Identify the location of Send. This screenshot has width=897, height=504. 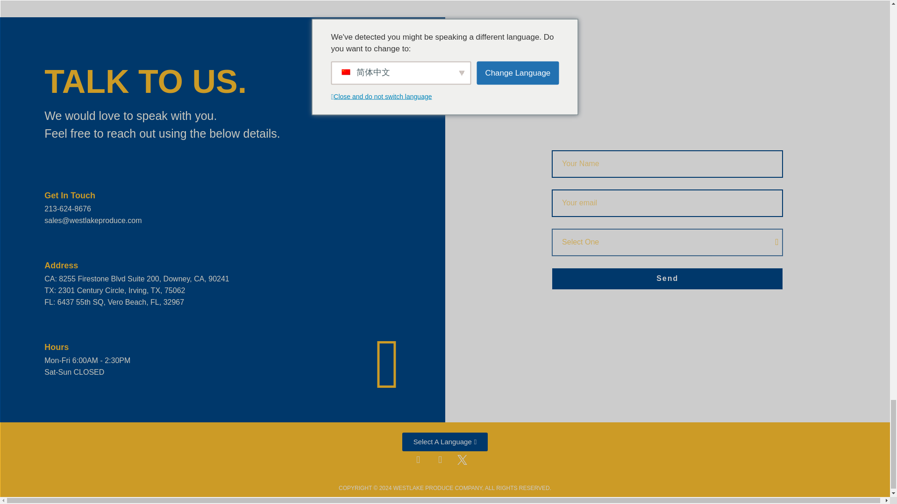
(667, 279).